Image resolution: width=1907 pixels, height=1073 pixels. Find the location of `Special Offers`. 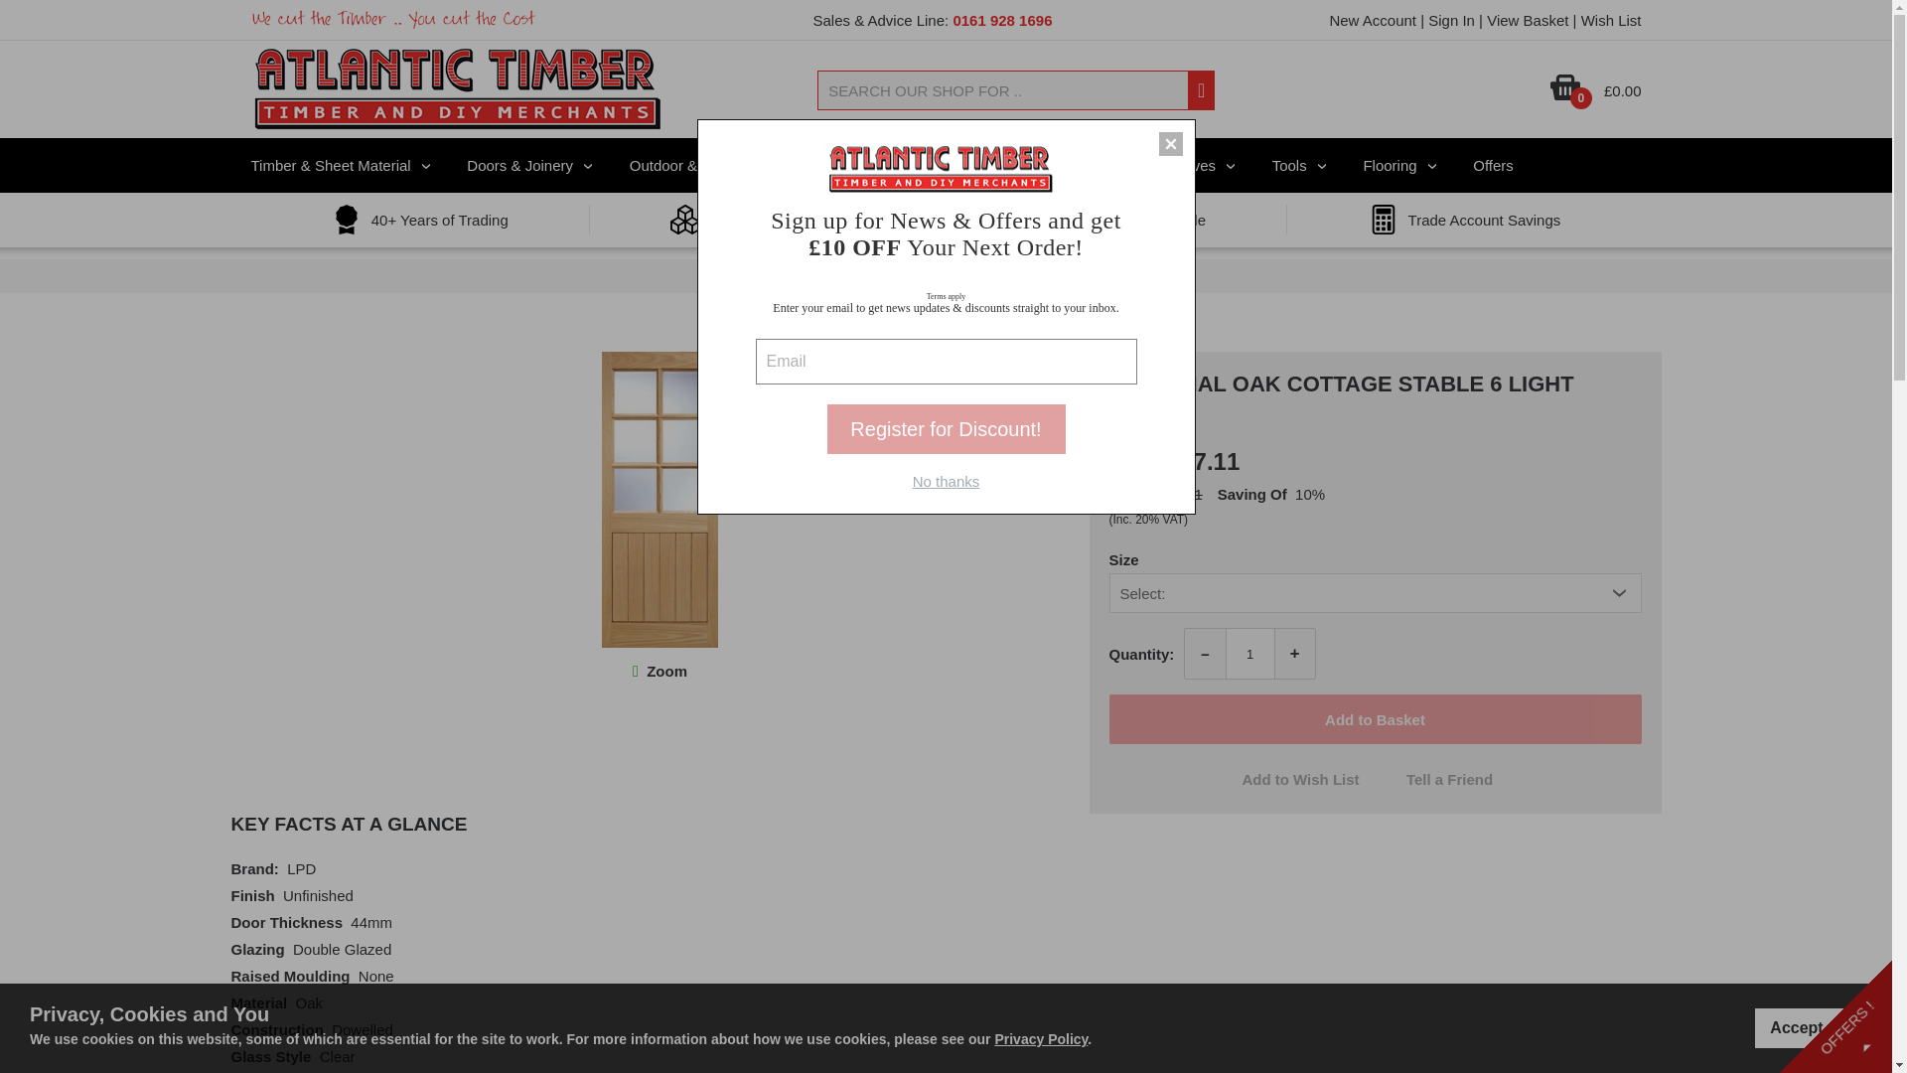

Special Offers is located at coordinates (1493, 165).